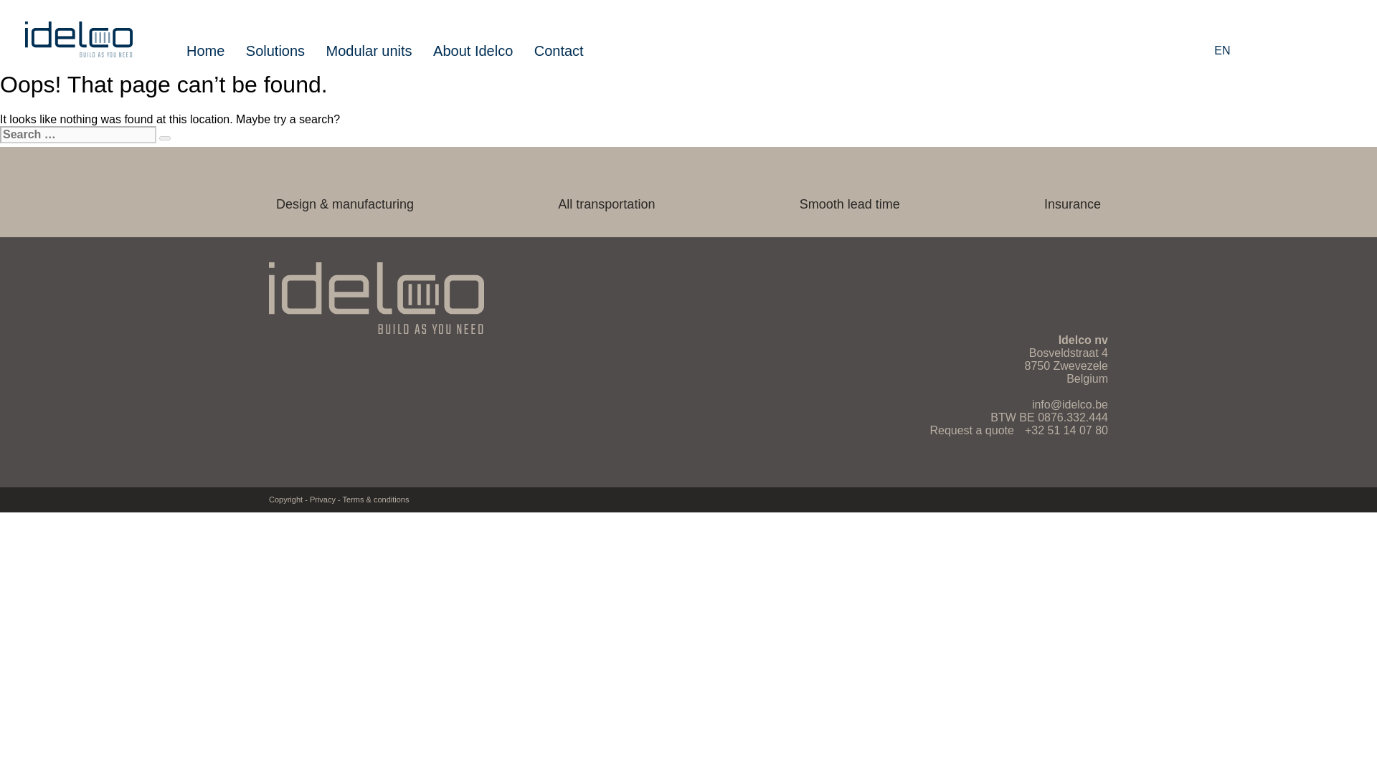 This screenshot has height=774, width=1377. What do you see at coordinates (559, 51) in the screenshot?
I see `Contact` at bounding box center [559, 51].